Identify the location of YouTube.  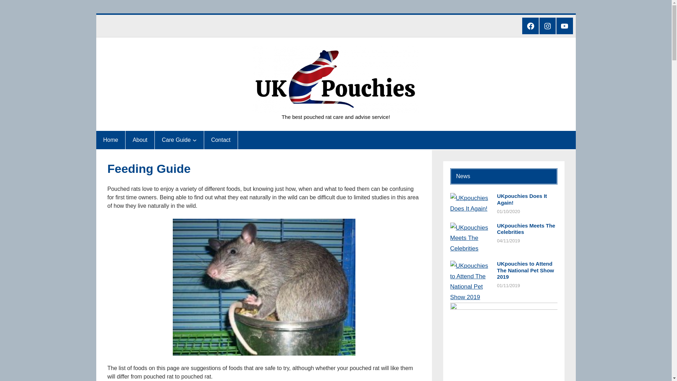
(565, 25).